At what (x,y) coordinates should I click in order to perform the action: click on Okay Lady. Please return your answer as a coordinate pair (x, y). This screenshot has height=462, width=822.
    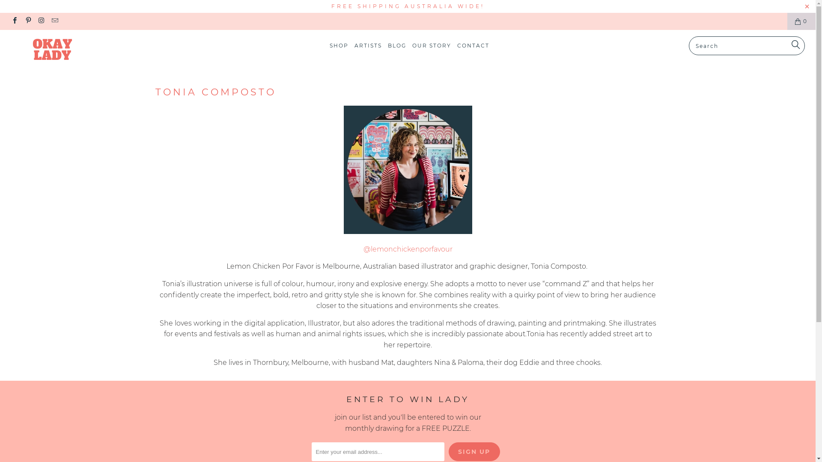
    Looking at the image, I should click on (69, 50).